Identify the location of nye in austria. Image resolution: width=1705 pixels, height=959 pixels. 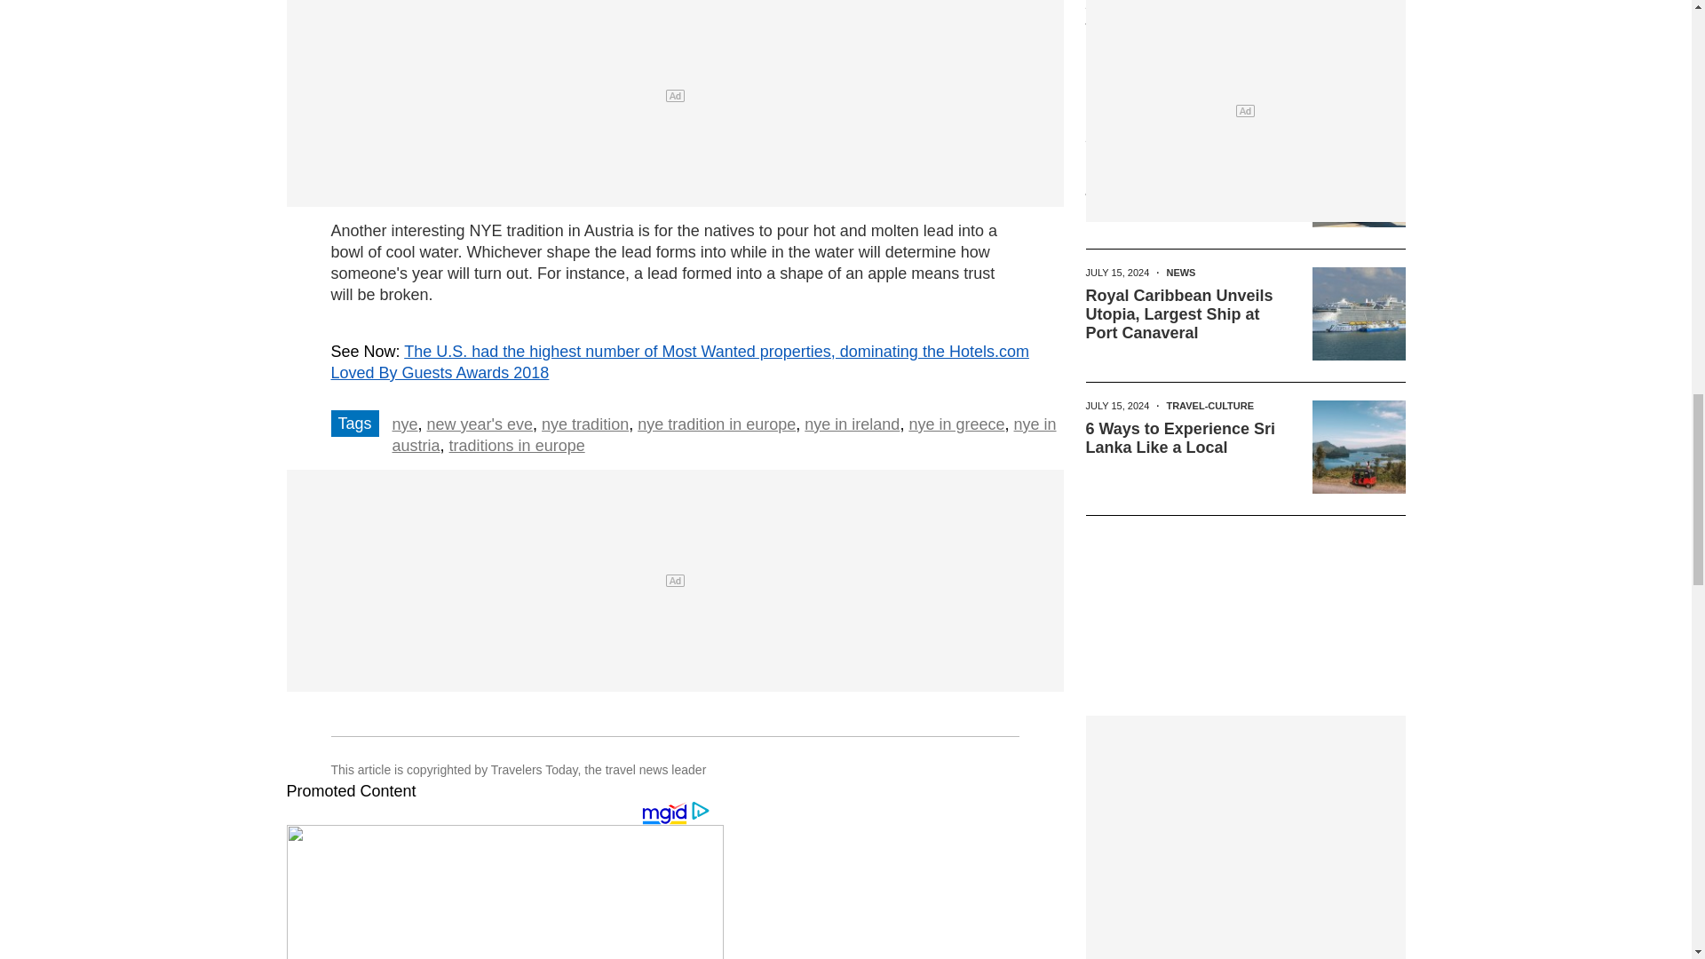
(725, 434).